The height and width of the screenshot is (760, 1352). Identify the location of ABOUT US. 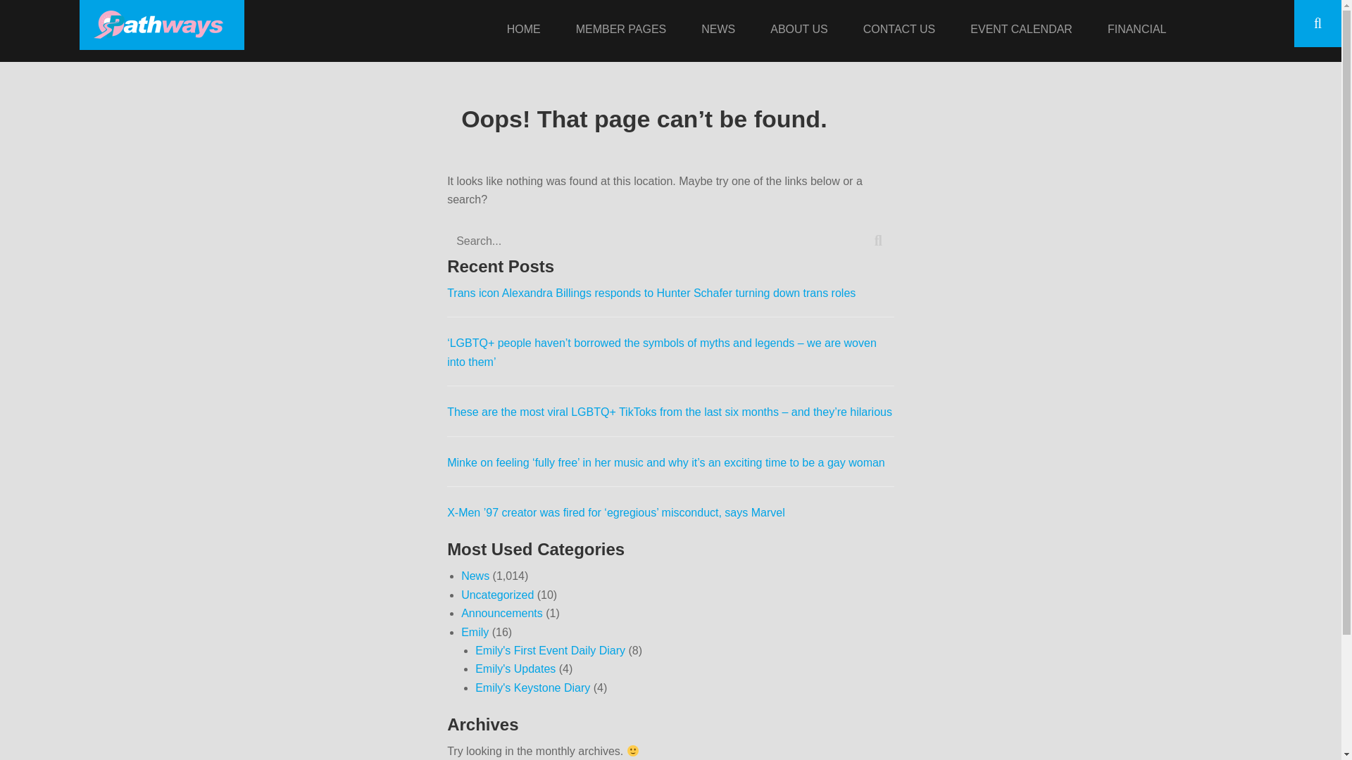
(799, 31).